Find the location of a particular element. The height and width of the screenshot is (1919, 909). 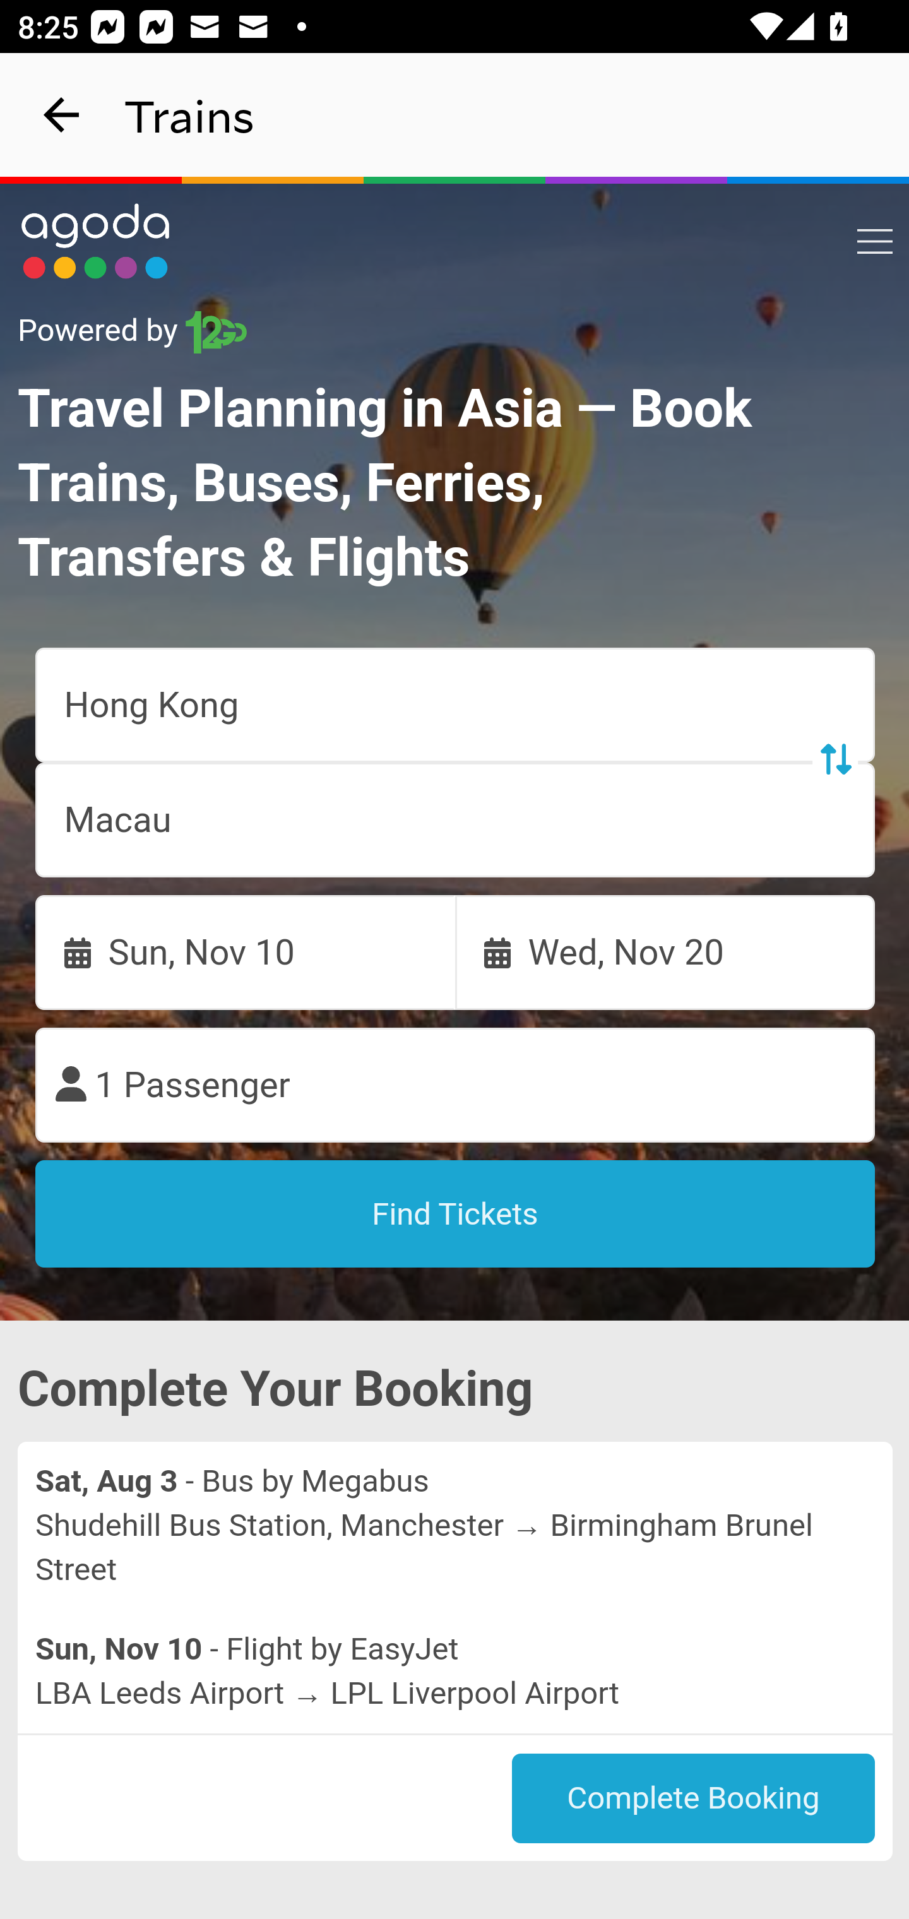

Wed, Nov 20 is located at coordinates (666, 953).